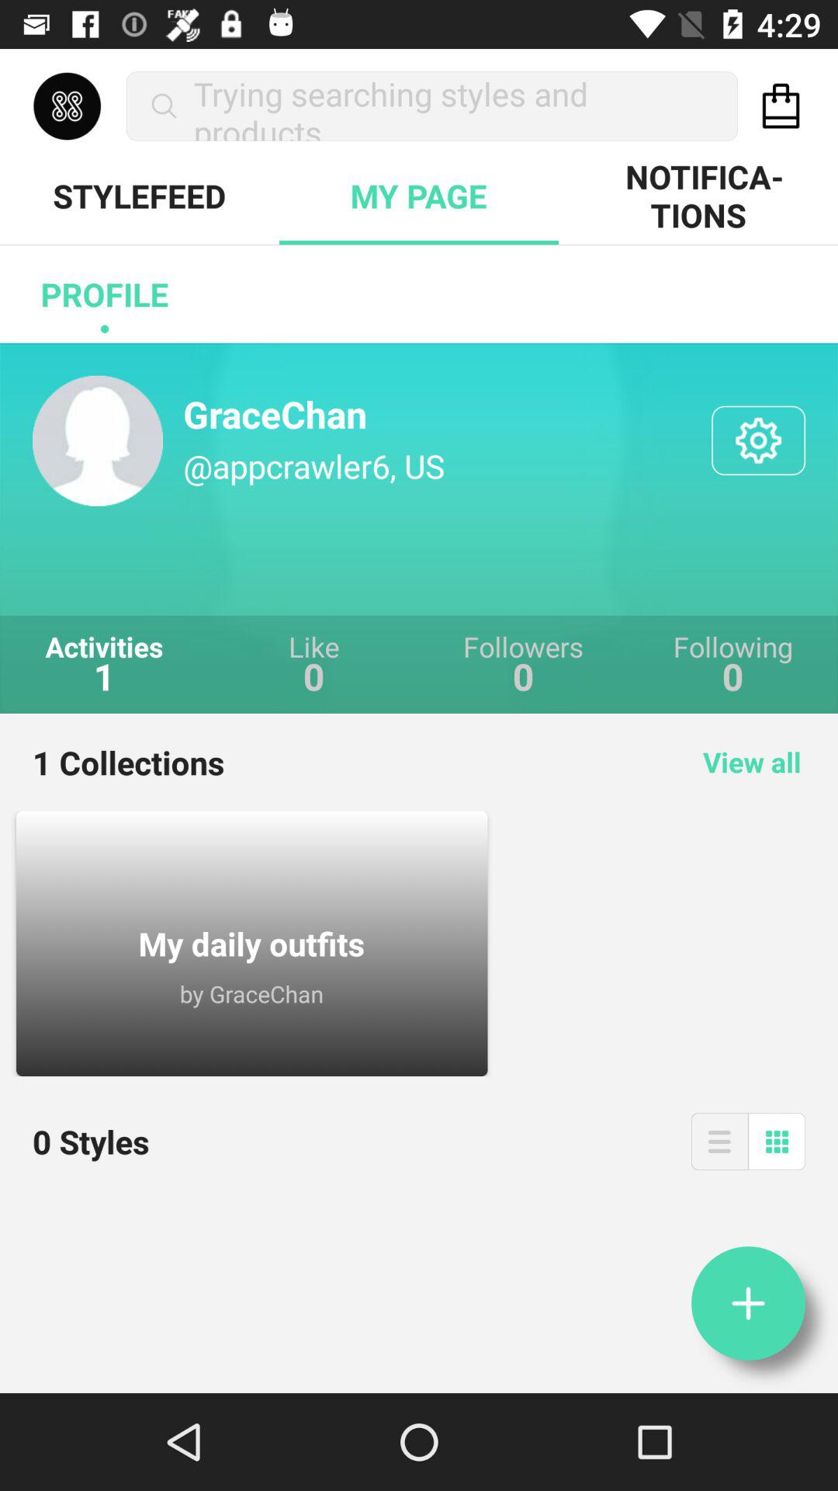 This screenshot has height=1491, width=838. I want to click on select icon next to the trying searching styles item, so click(781, 106).